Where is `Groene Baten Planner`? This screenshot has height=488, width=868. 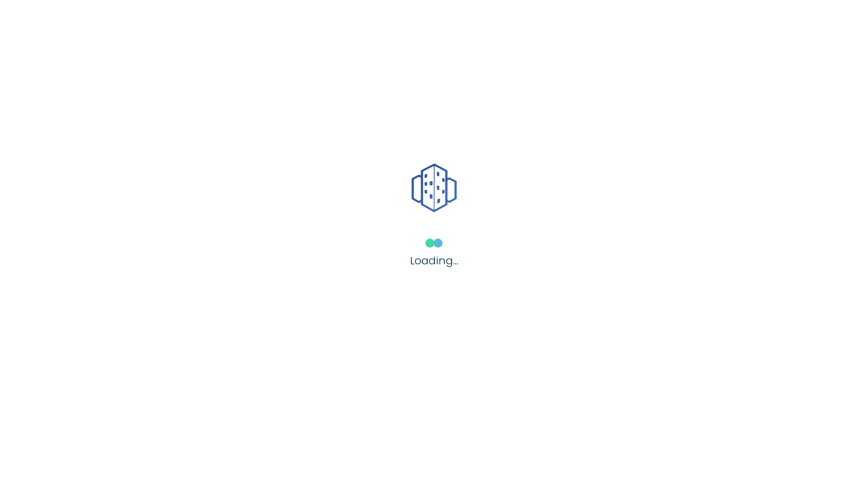
Groene Baten Planner is located at coordinates (325, 164).